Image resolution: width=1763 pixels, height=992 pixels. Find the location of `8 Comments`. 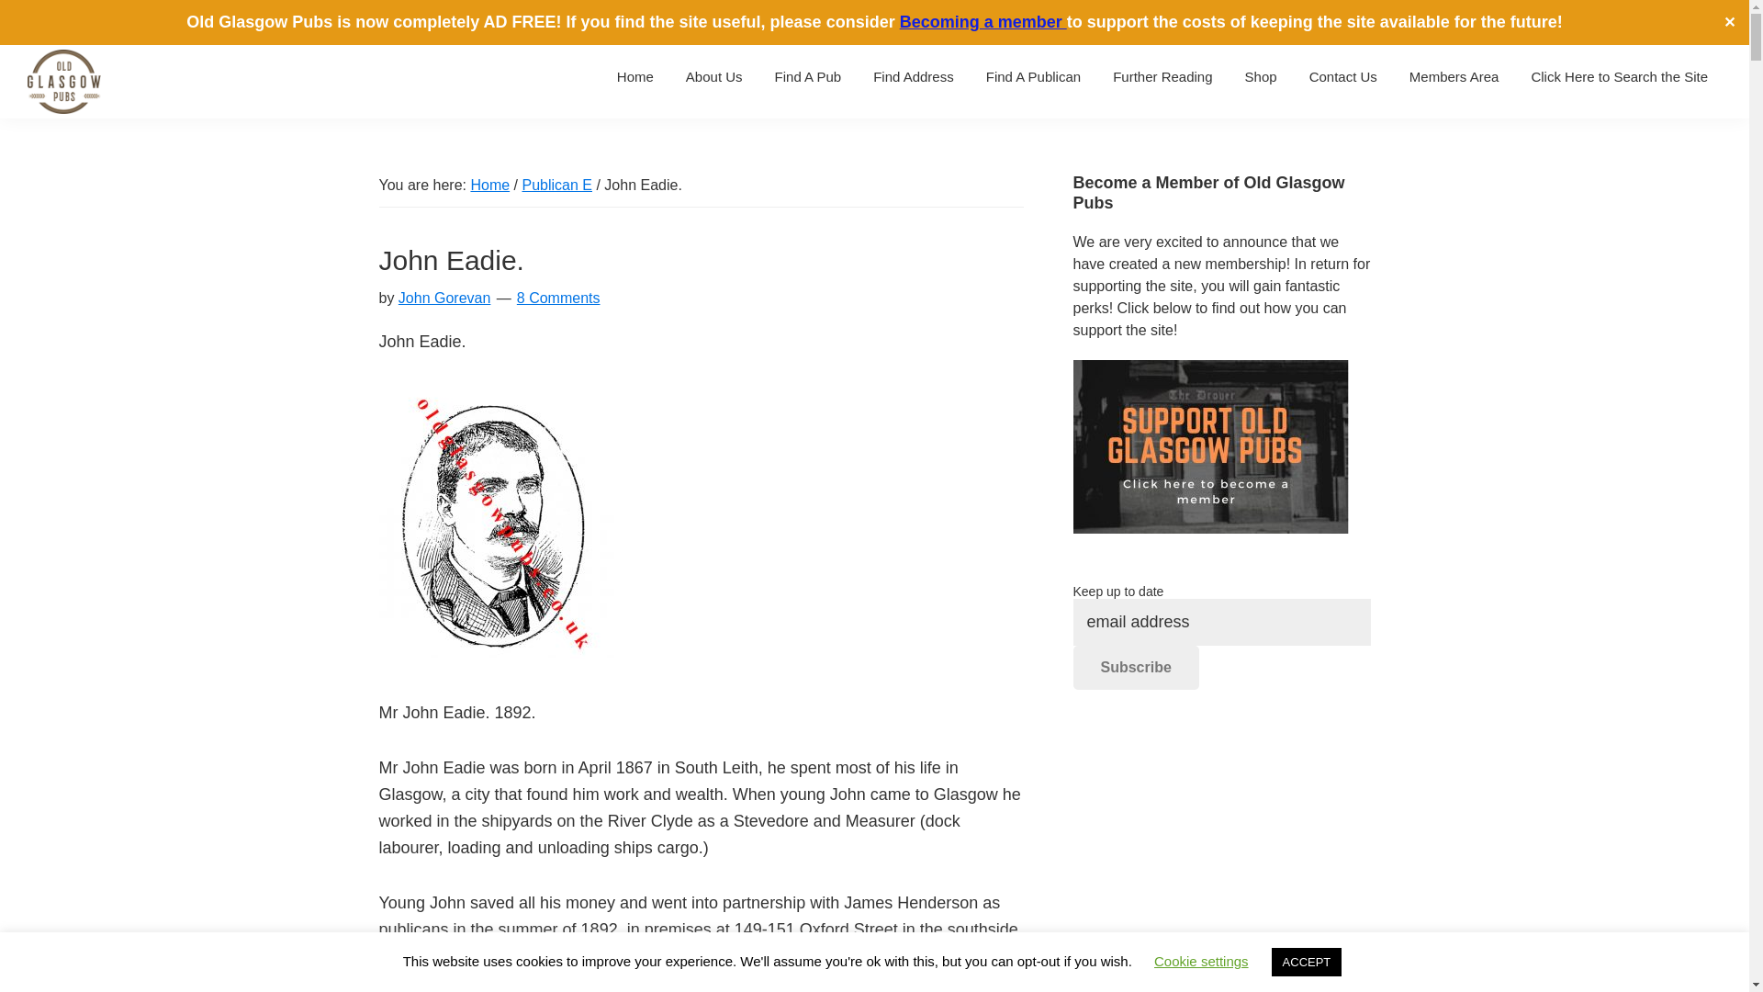

8 Comments is located at coordinates (558, 298).